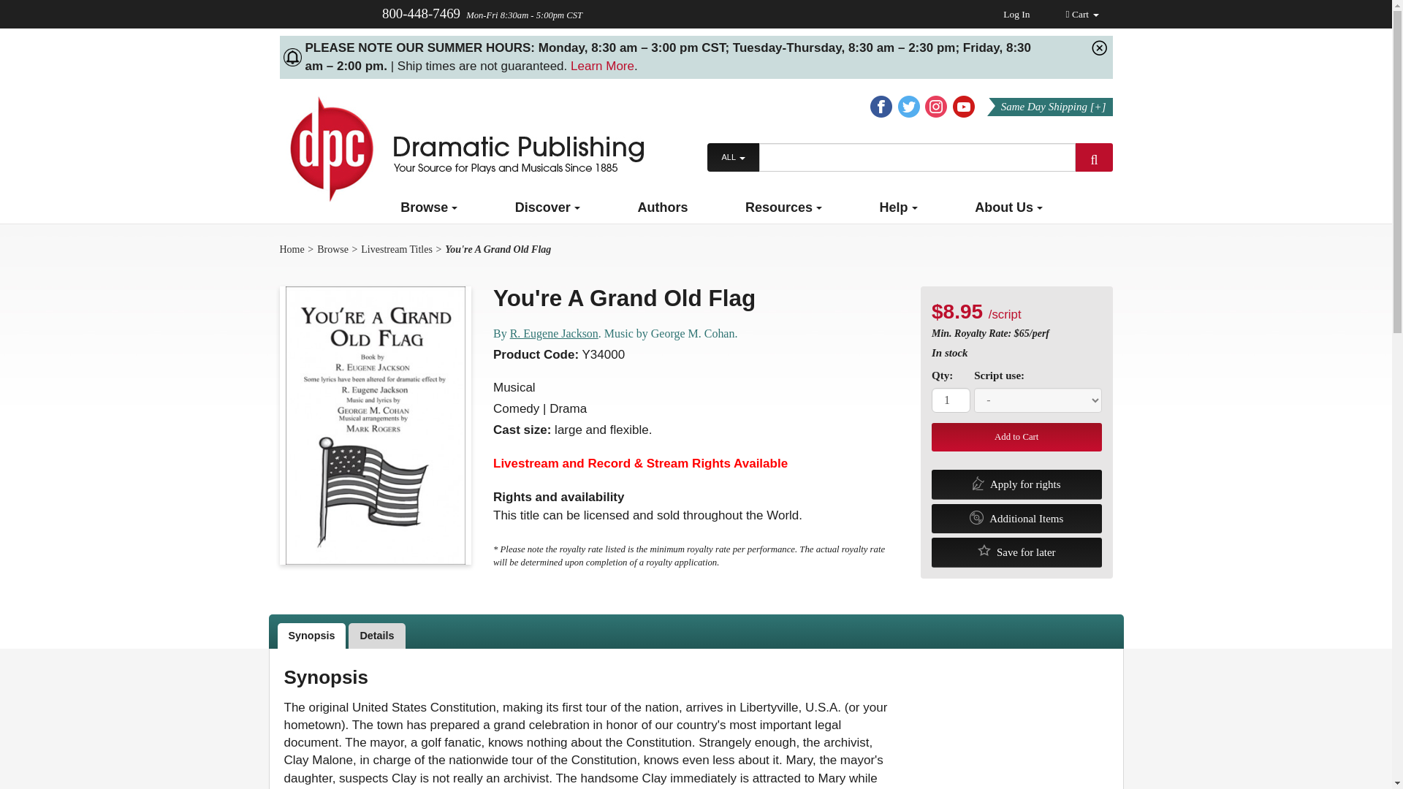 The image size is (1403, 789). Describe the element at coordinates (547, 207) in the screenshot. I see `Search` at that location.